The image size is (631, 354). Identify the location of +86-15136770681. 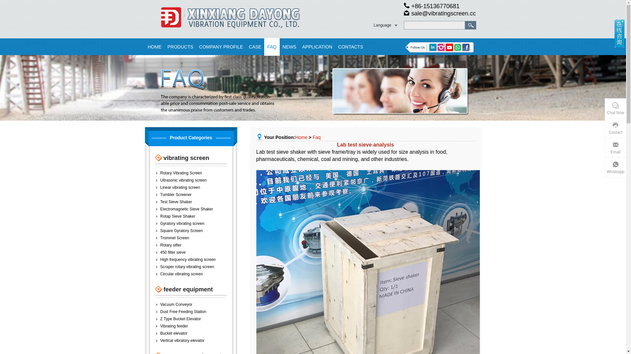
(432, 6).